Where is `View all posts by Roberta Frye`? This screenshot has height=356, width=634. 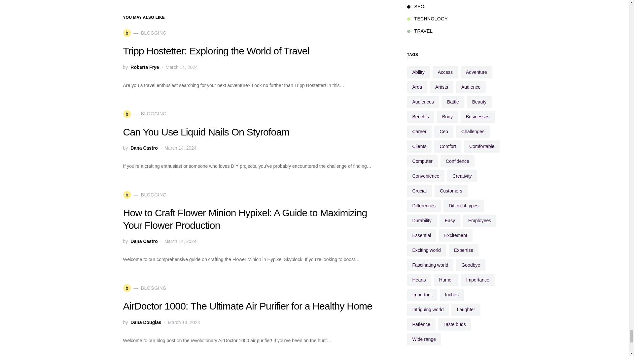
View all posts by Roberta Frye is located at coordinates (145, 67).